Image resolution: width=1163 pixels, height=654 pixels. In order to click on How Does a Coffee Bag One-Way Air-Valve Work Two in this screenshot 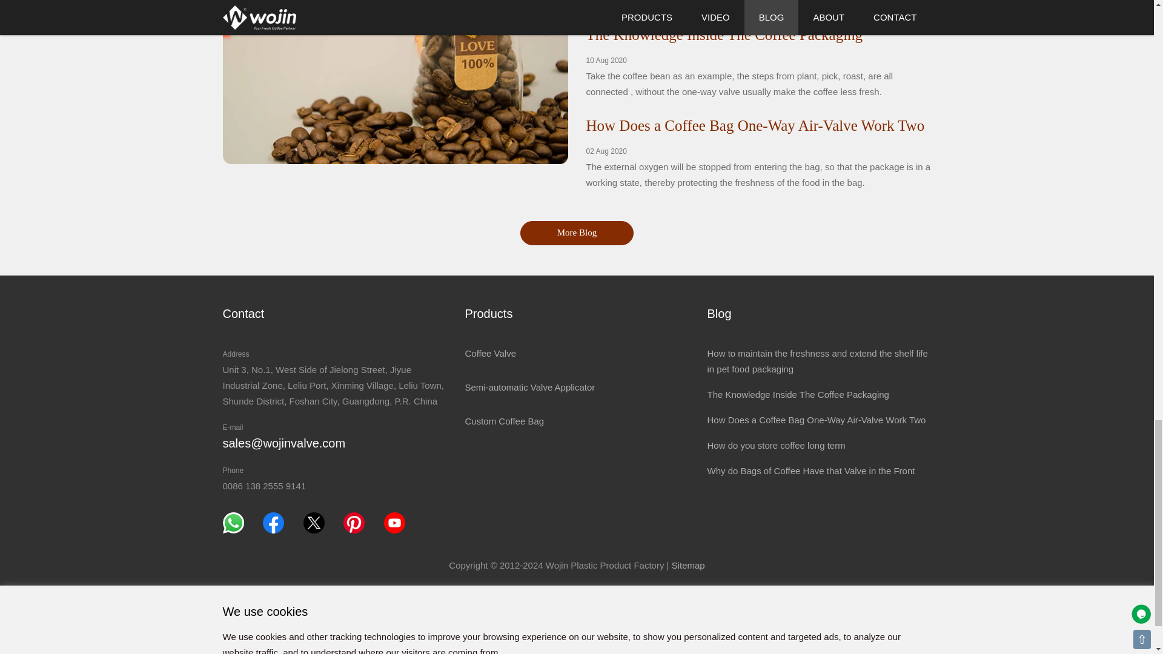, I will do `click(755, 126)`.